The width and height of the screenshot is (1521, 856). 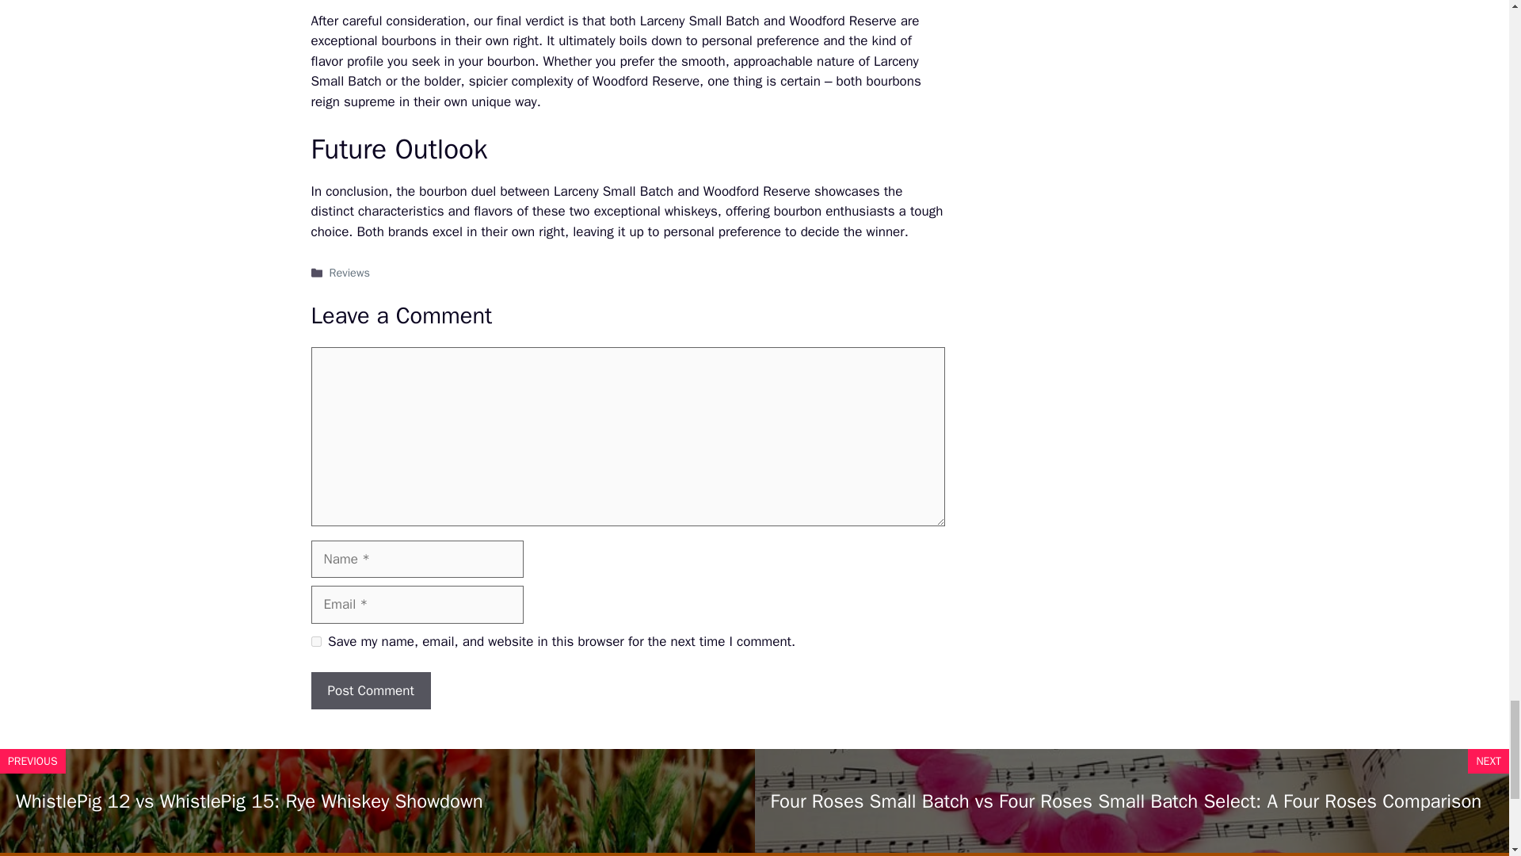 What do you see at coordinates (315, 642) in the screenshot?
I see `yes` at bounding box center [315, 642].